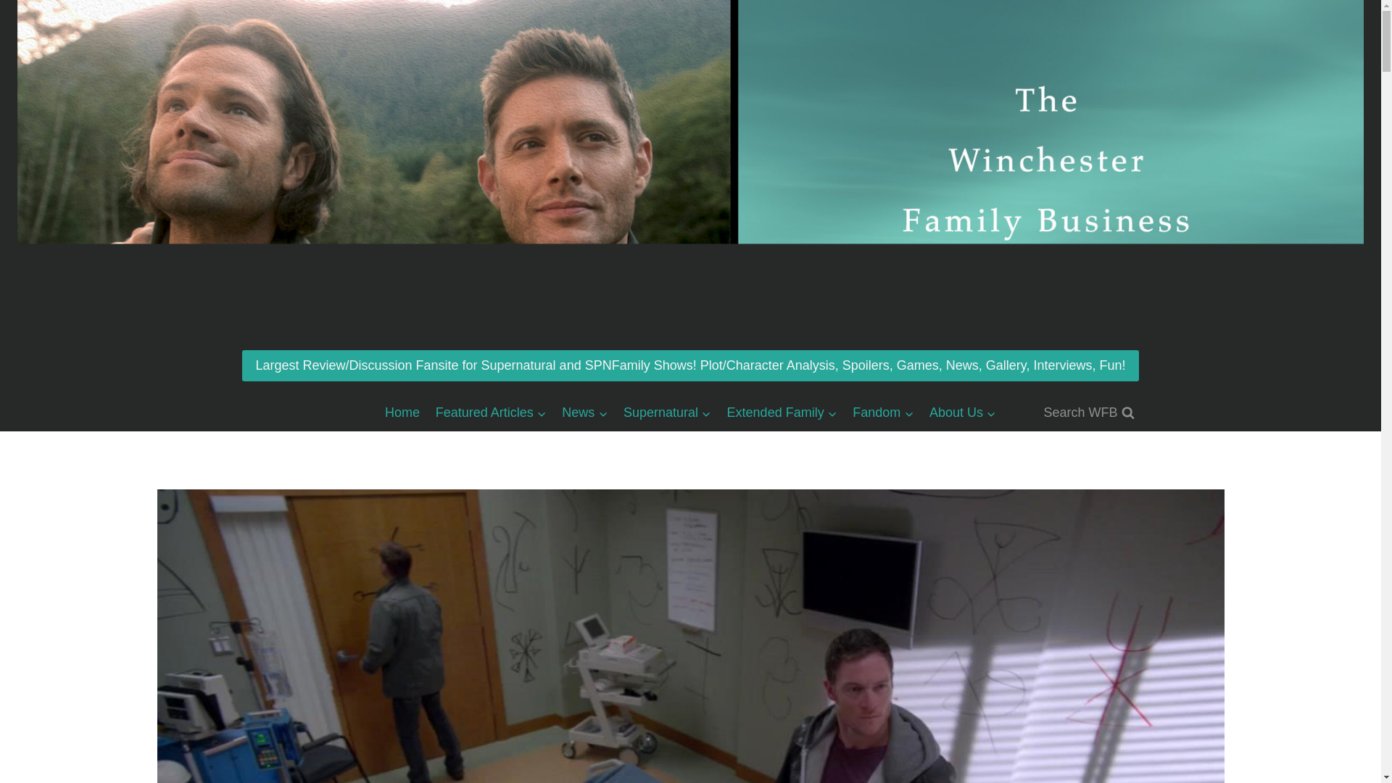 This screenshot has width=1392, height=783. Describe the element at coordinates (963, 413) in the screenshot. I see `About Us` at that location.